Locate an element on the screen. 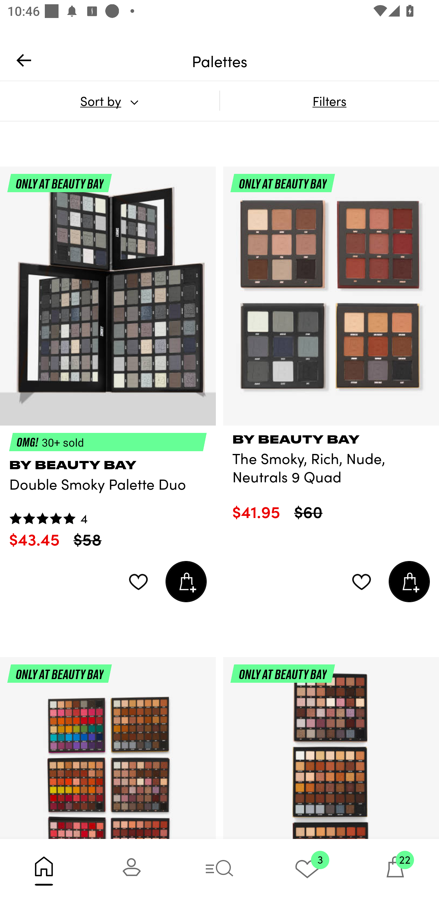  Filters is located at coordinates (329, 101).